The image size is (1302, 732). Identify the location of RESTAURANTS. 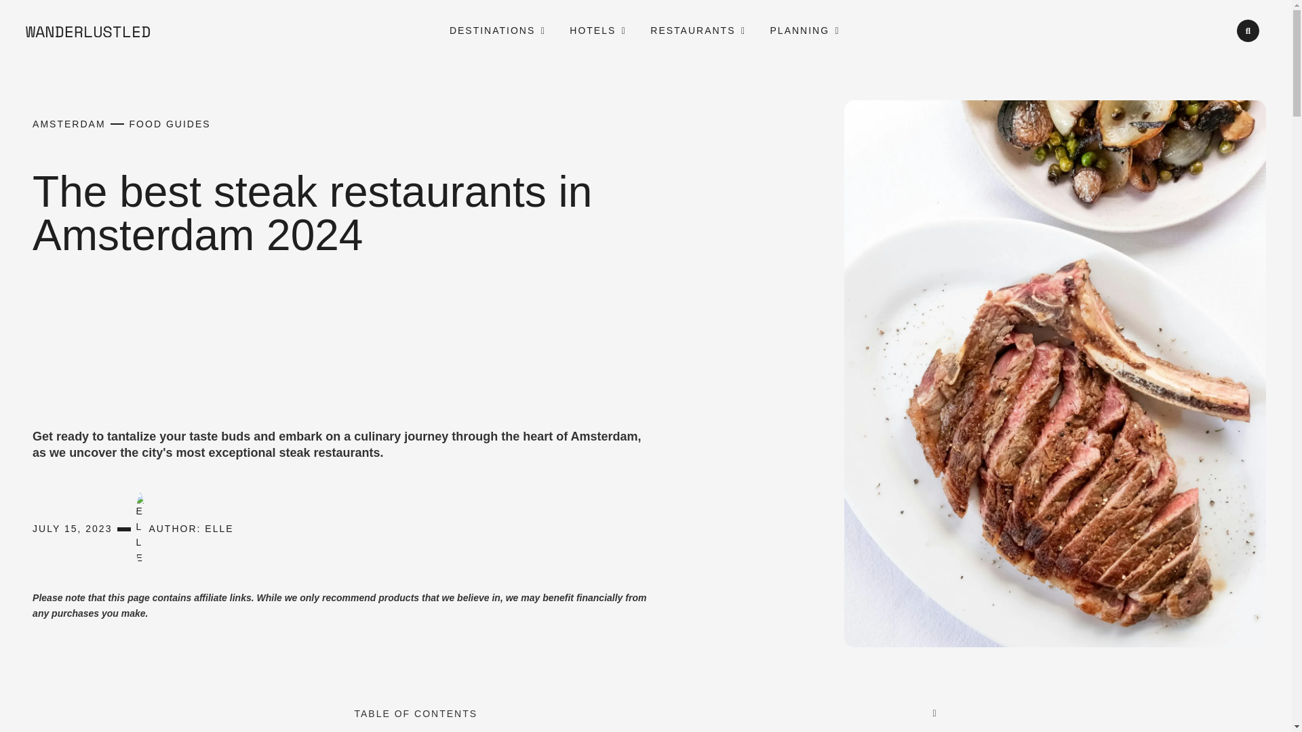
(692, 30).